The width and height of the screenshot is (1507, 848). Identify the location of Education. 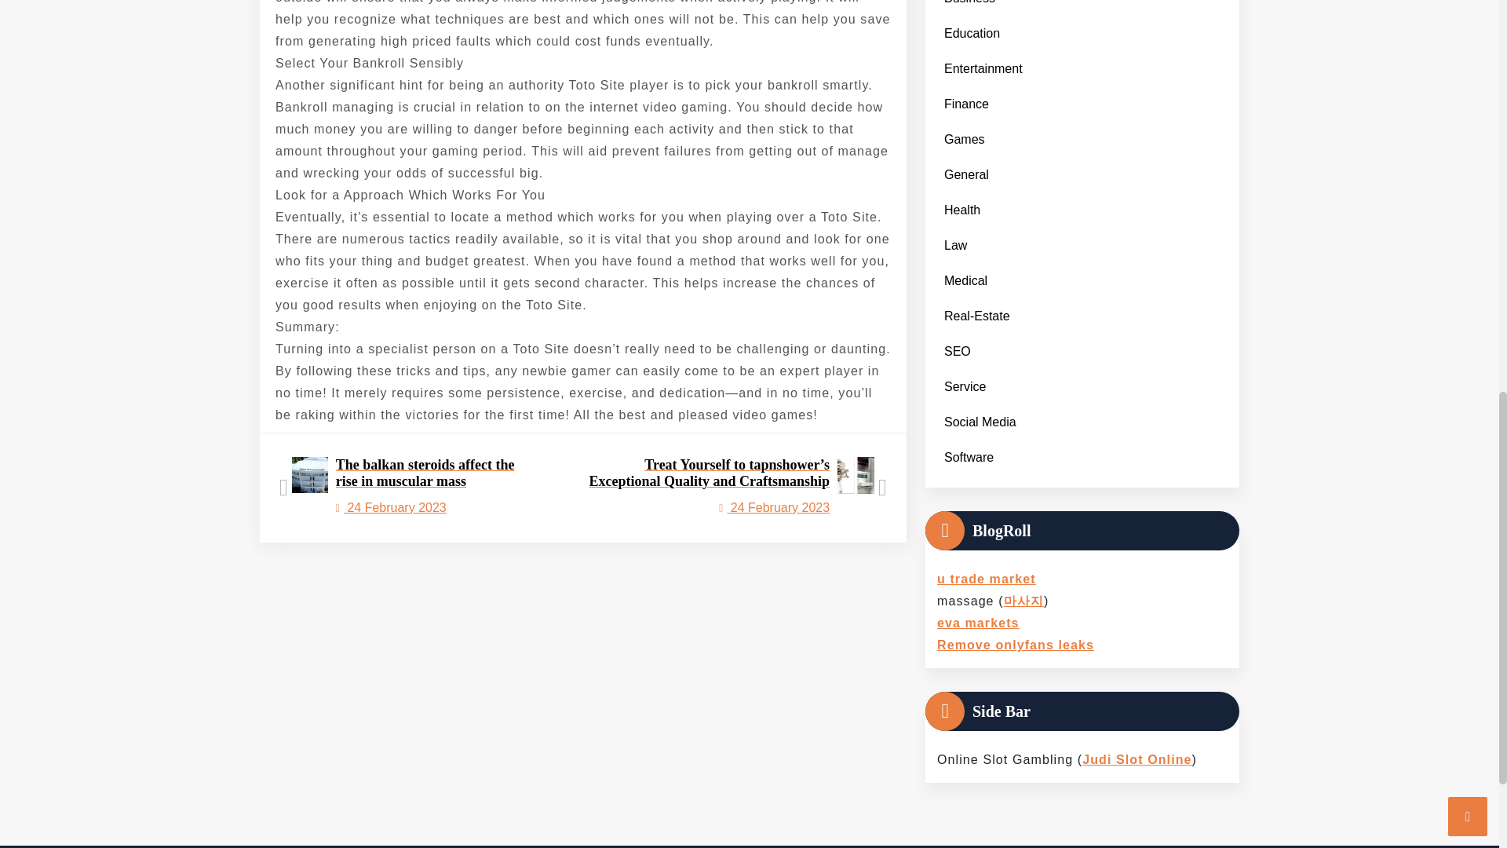
(972, 33).